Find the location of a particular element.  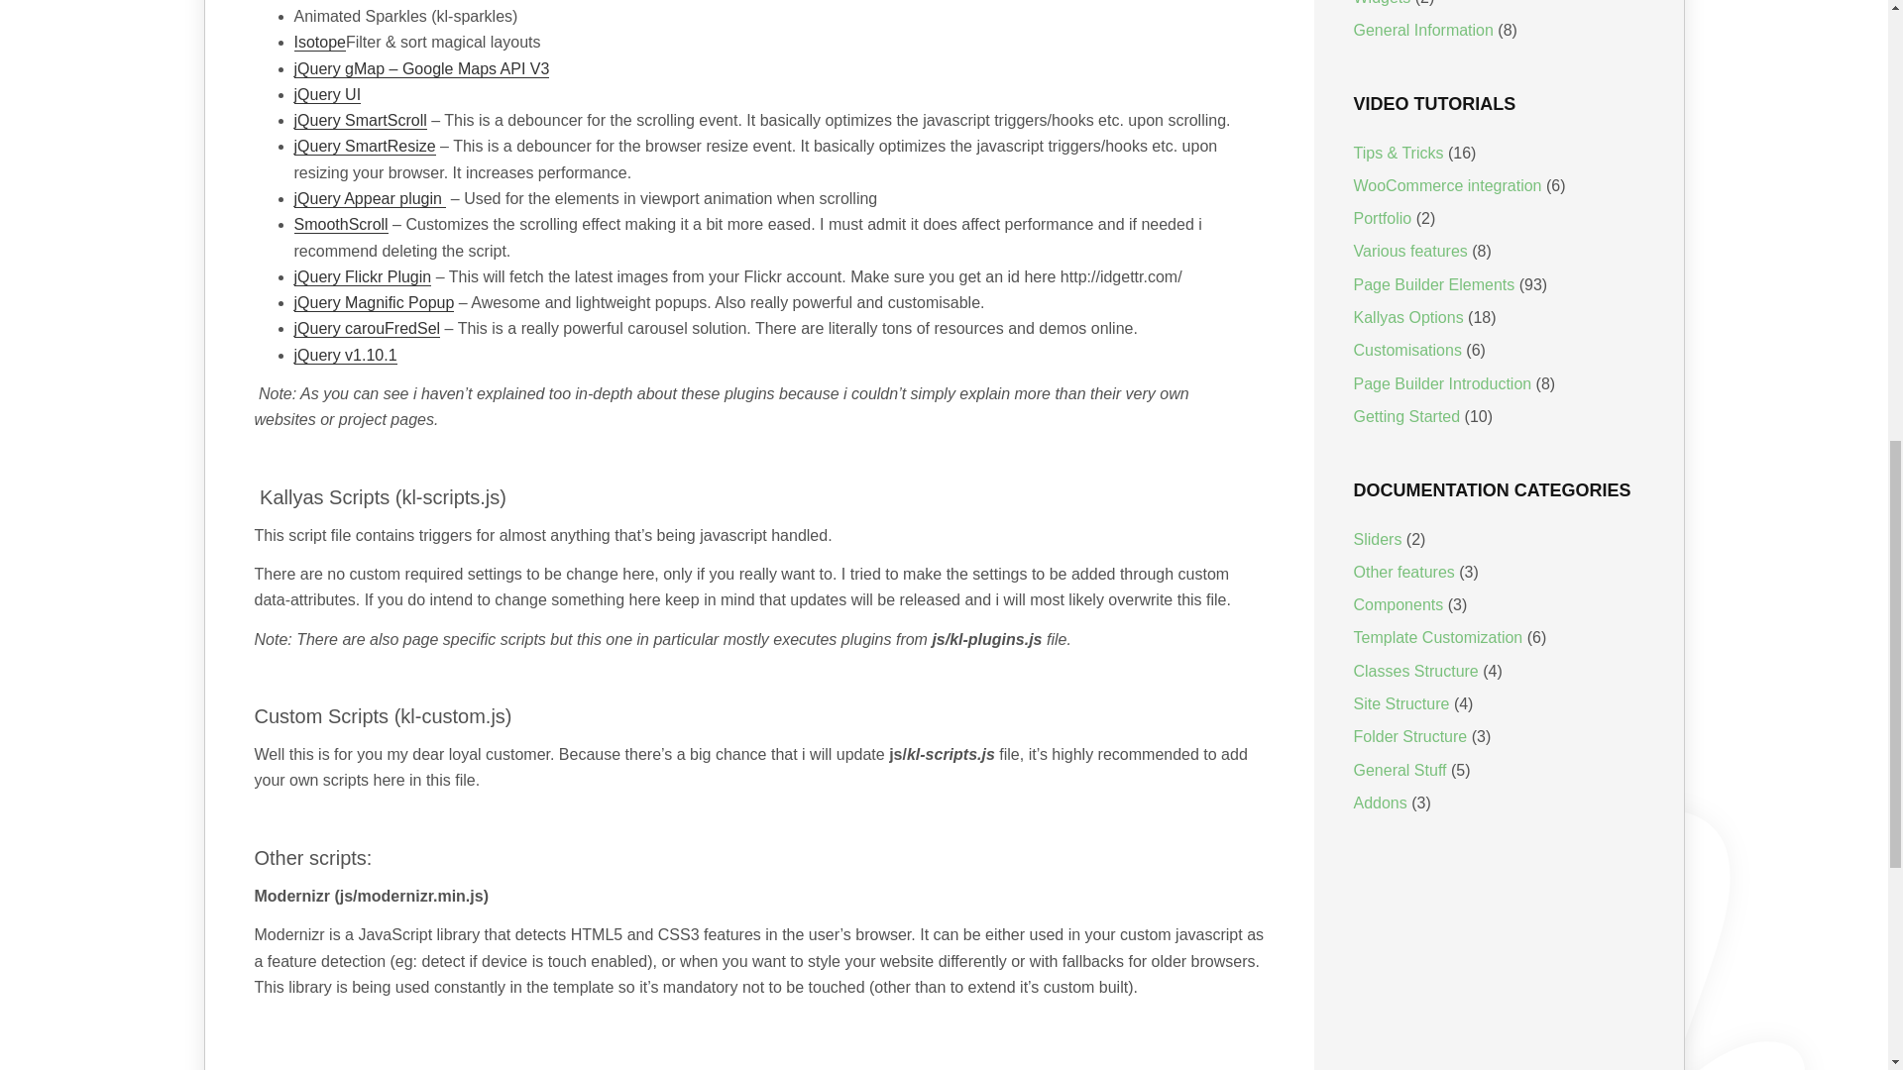

Customisations in Kallyas WordPress theme is located at coordinates (1407, 349).